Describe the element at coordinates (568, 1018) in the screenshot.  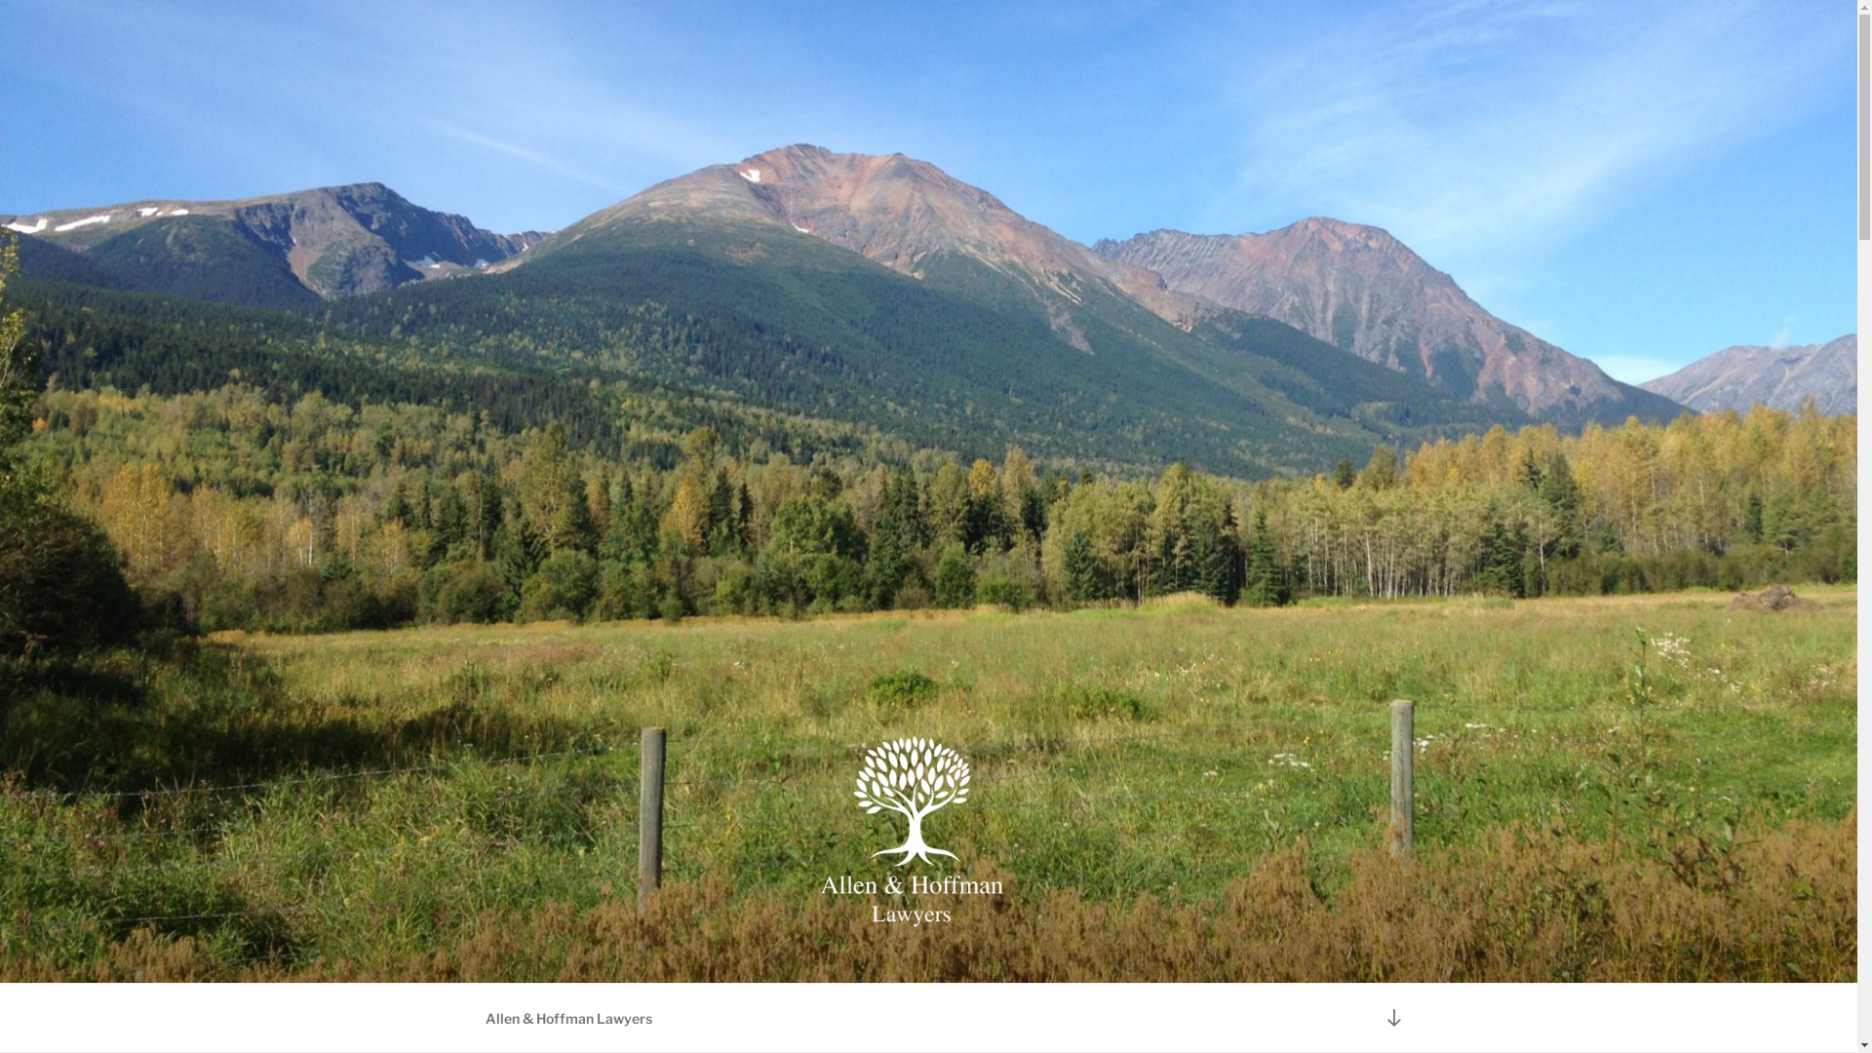
I see `Allen & Hoffman Lawyers` at that location.